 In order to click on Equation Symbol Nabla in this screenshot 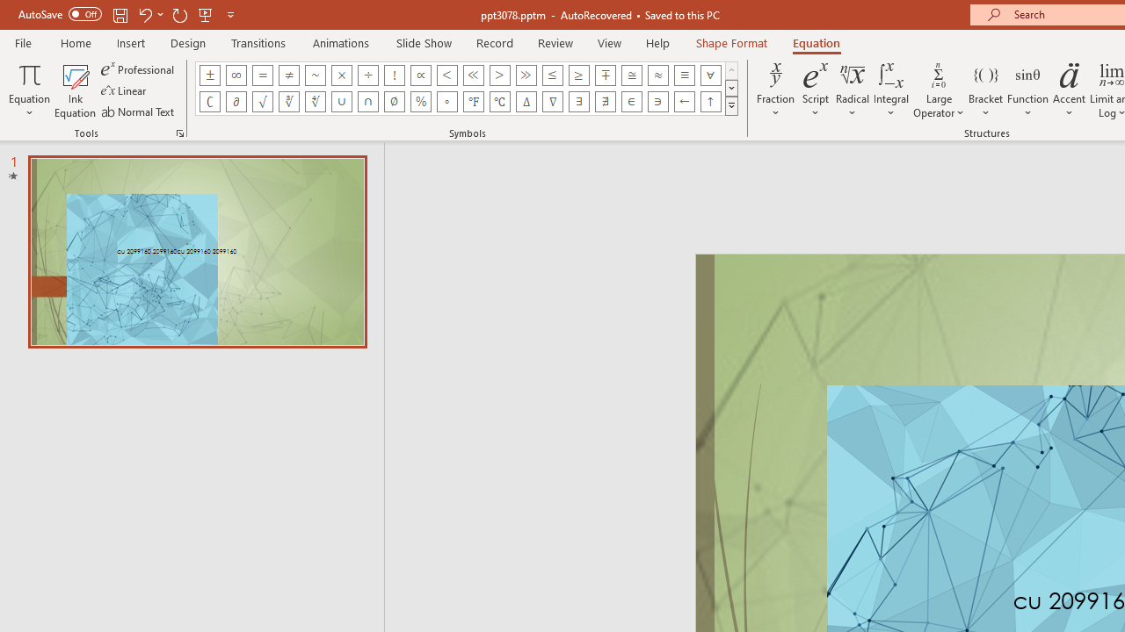, I will do `click(552, 102)`.